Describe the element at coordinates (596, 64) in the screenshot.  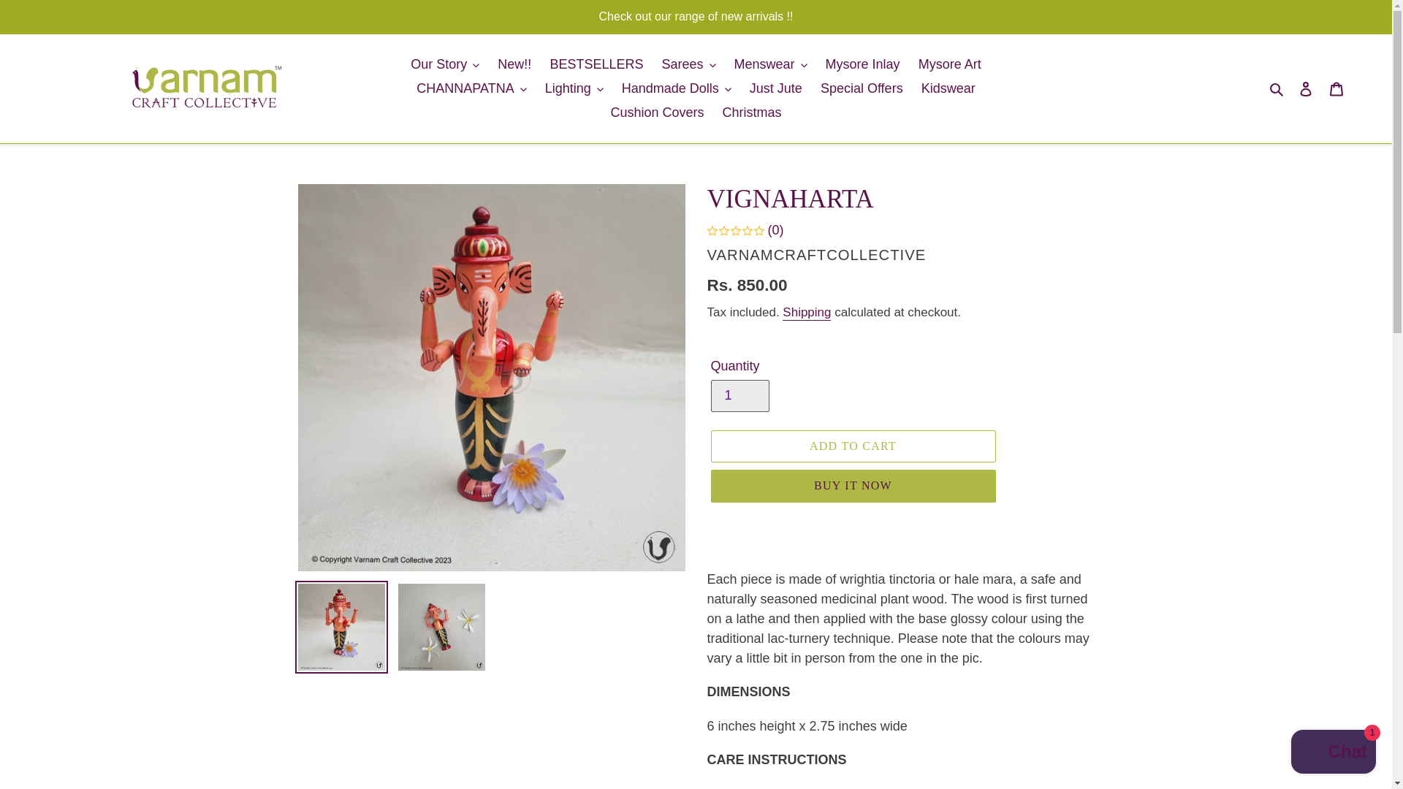
I see `BESTSELLERS` at that location.